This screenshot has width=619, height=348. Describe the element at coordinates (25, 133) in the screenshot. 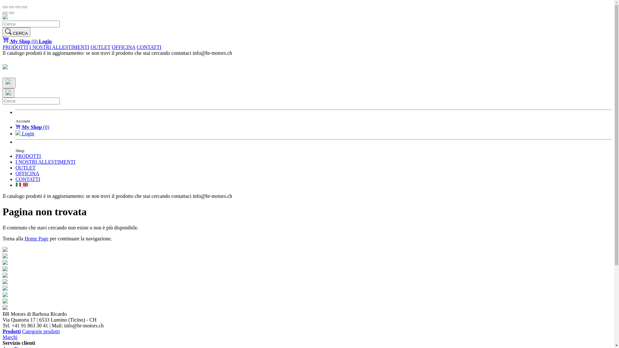

I see `Login` at that location.